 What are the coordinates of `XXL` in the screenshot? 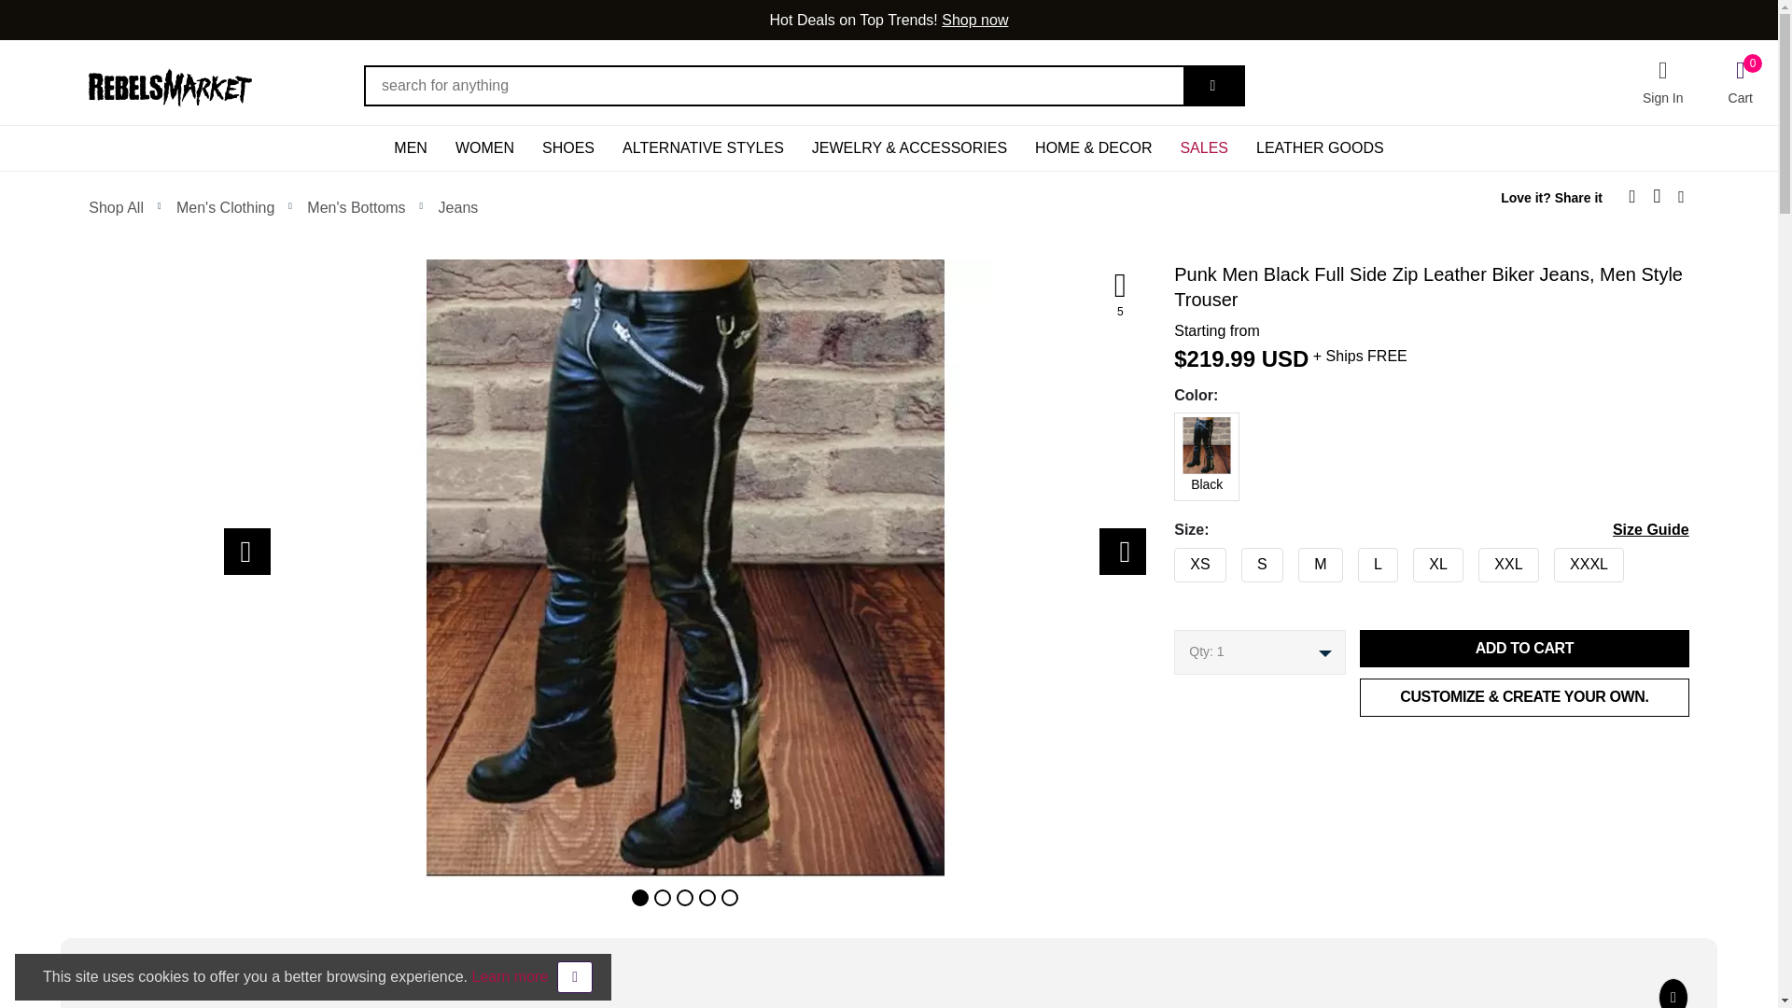 It's located at (1169, 560).